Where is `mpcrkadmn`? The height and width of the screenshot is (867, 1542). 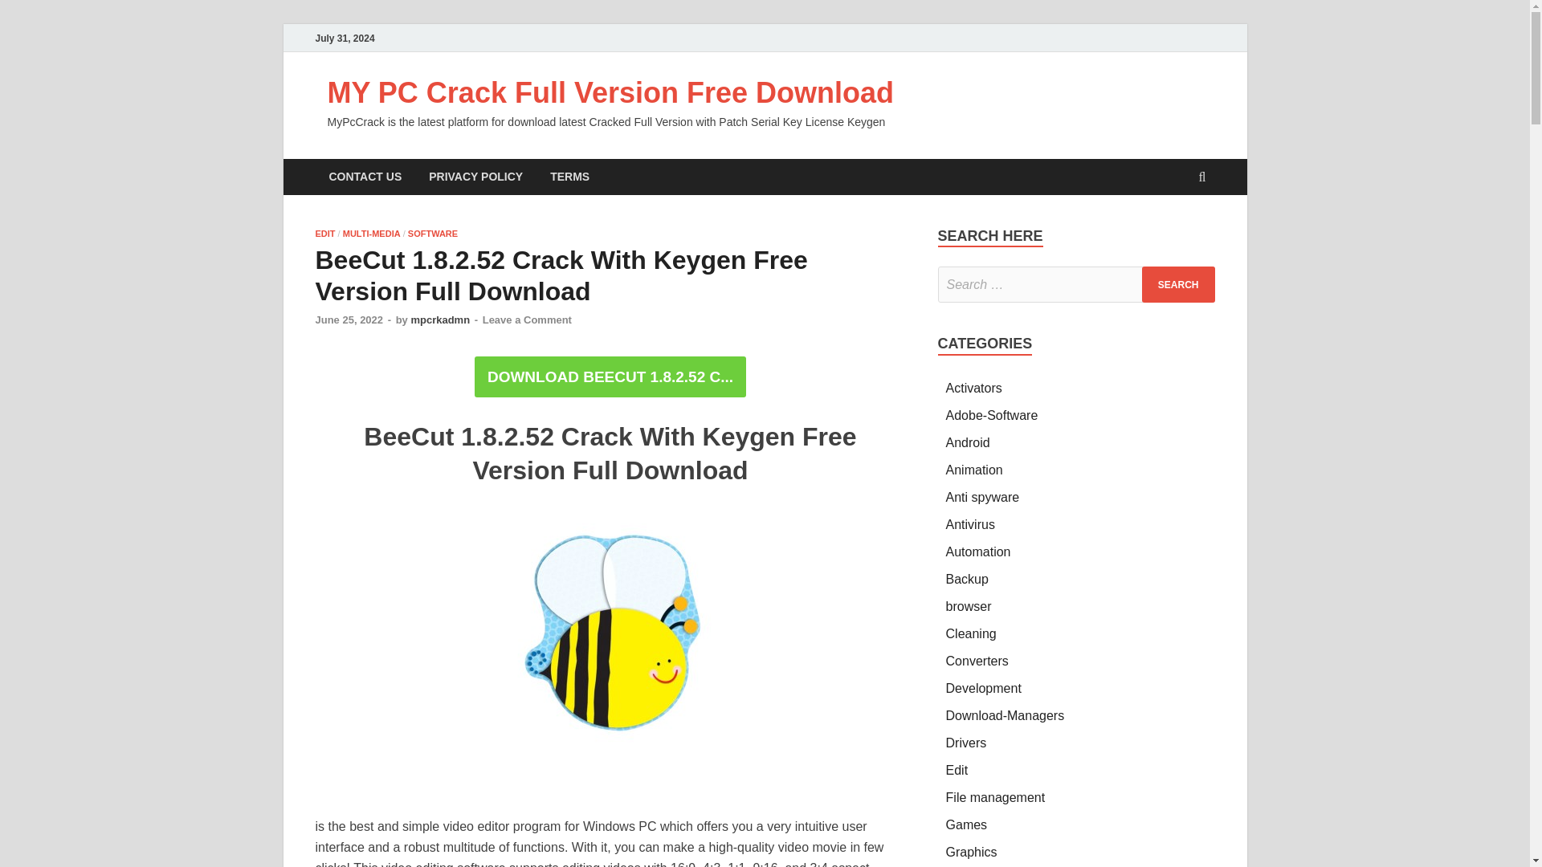 mpcrkadmn is located at coordinates (440, 320).